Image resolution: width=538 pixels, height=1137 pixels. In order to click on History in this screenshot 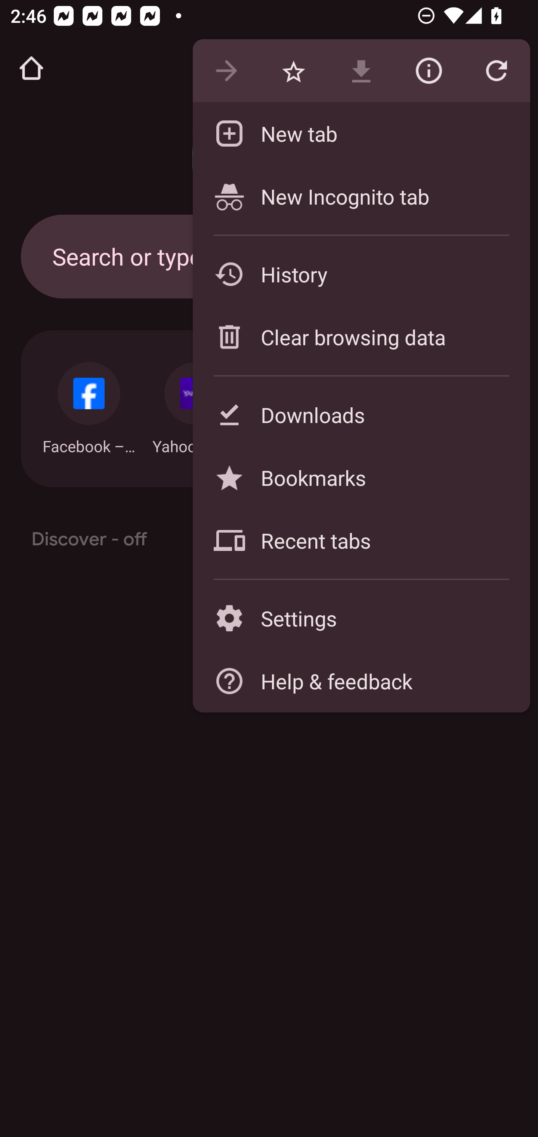, I will do `click(361, 274)`.